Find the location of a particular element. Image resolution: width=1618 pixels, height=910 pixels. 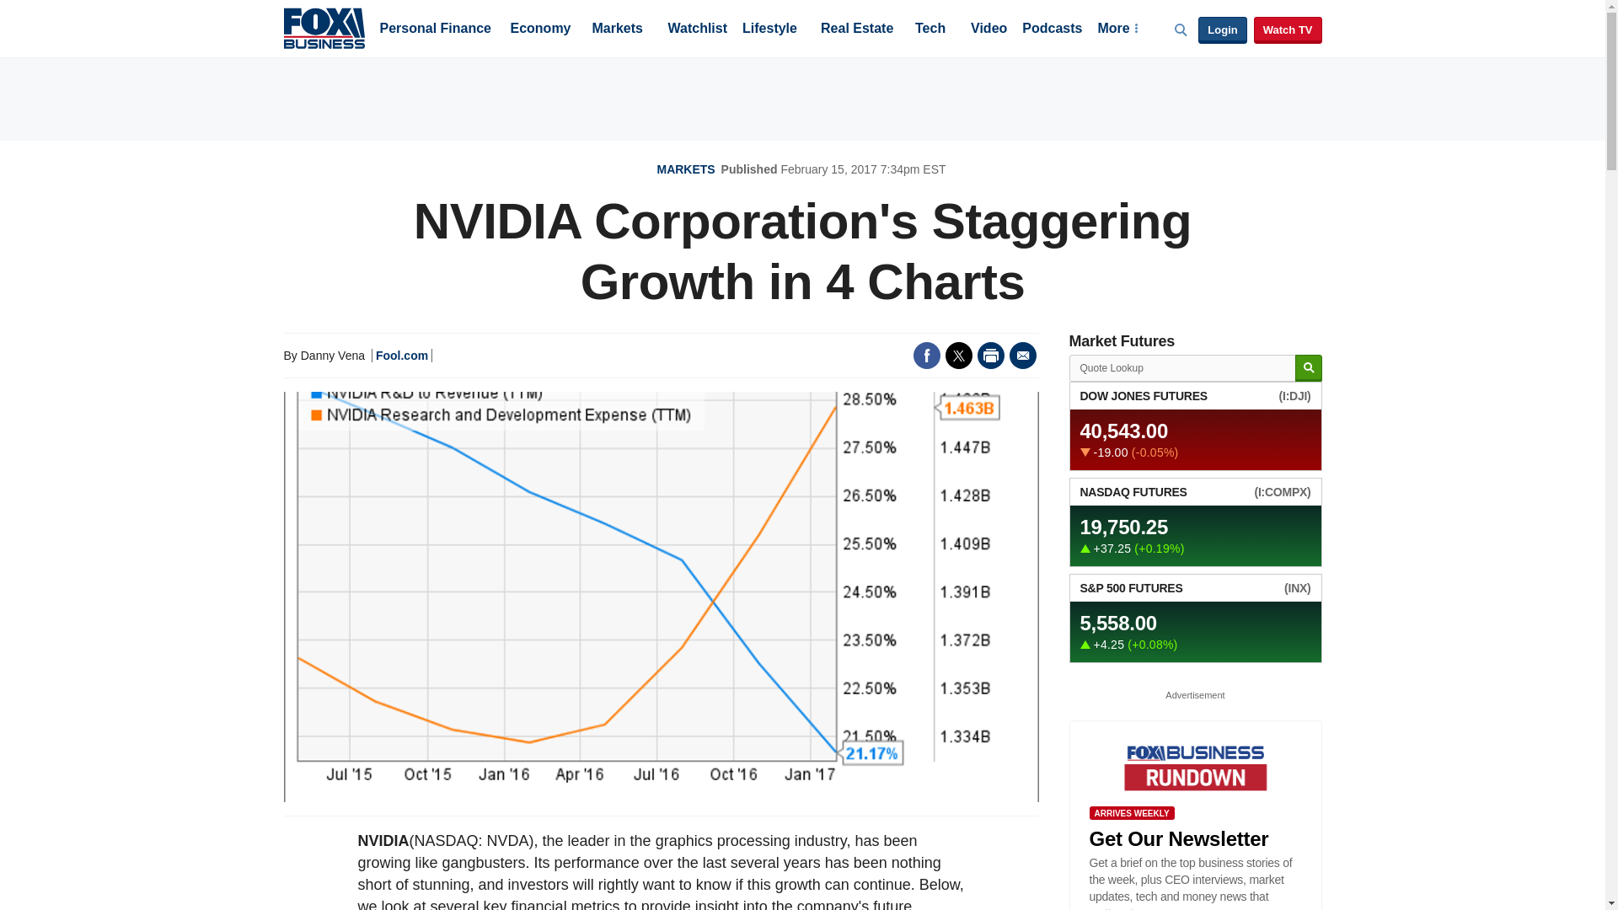

Tech is located at coordinates (930, 29).